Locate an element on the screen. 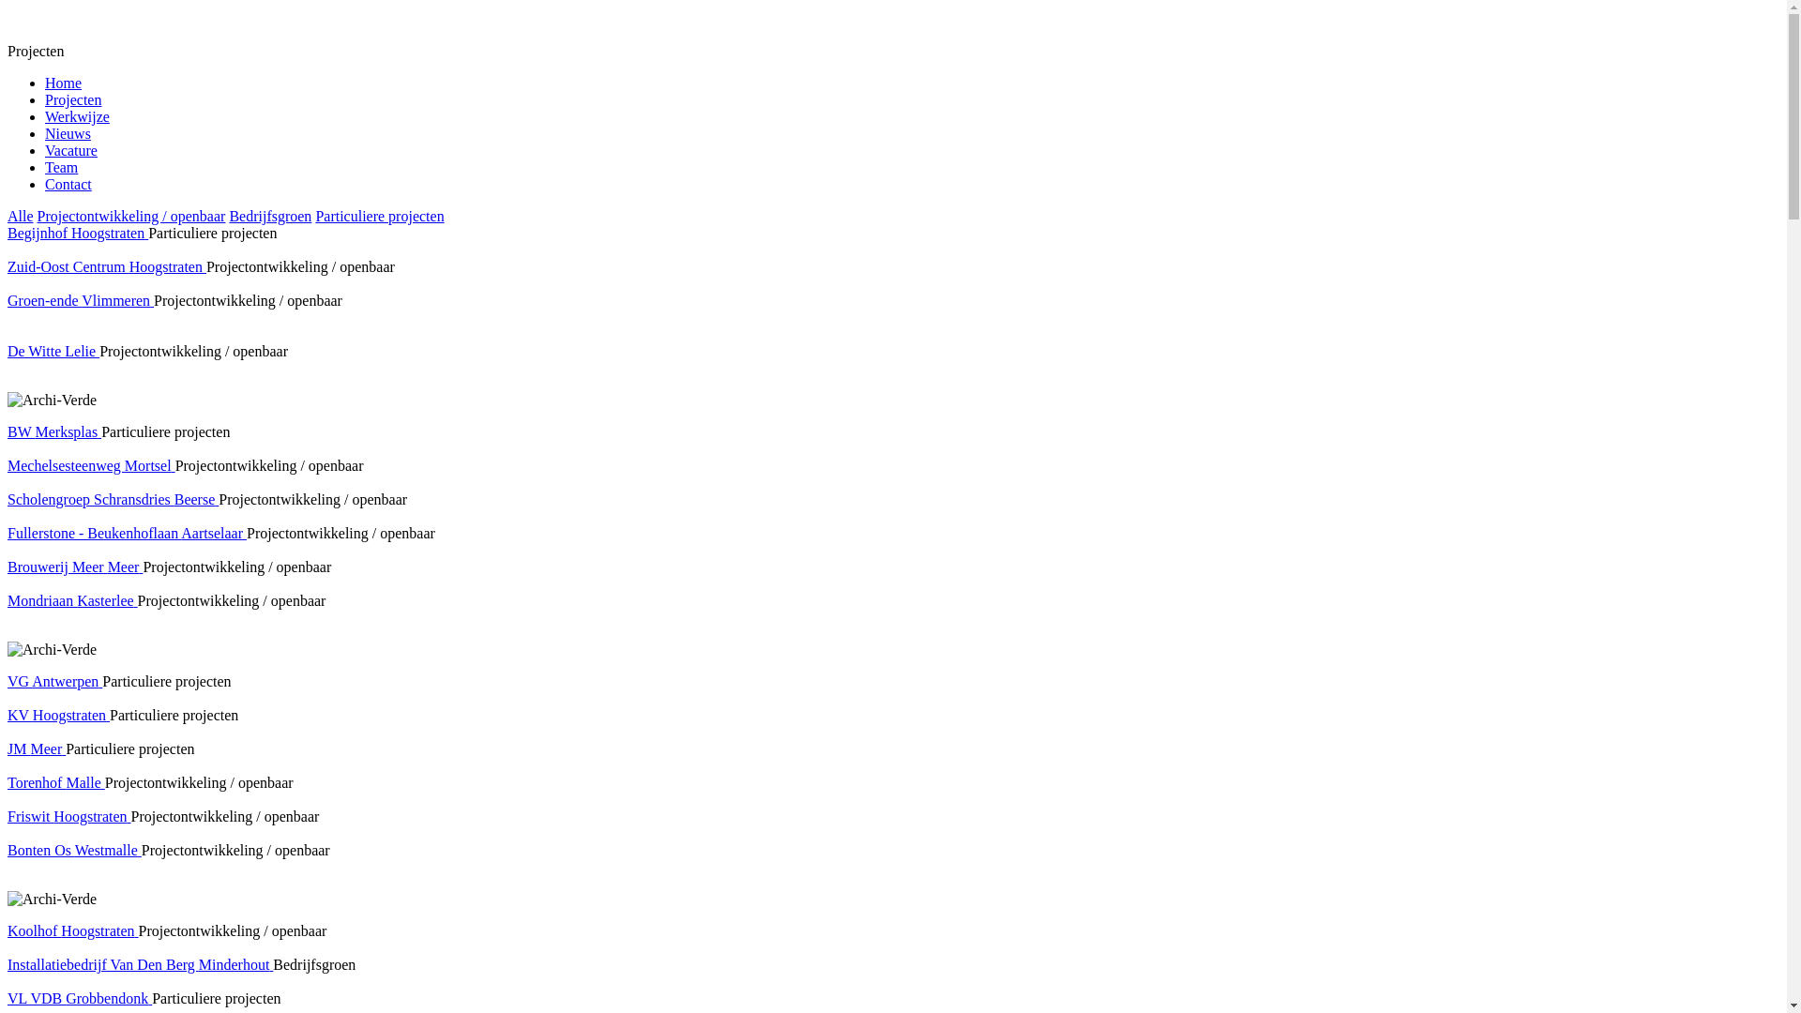 This screenshot has width=1801, height=1013. Groen-ende Vlimmeren is located at coordinates (81, 300).